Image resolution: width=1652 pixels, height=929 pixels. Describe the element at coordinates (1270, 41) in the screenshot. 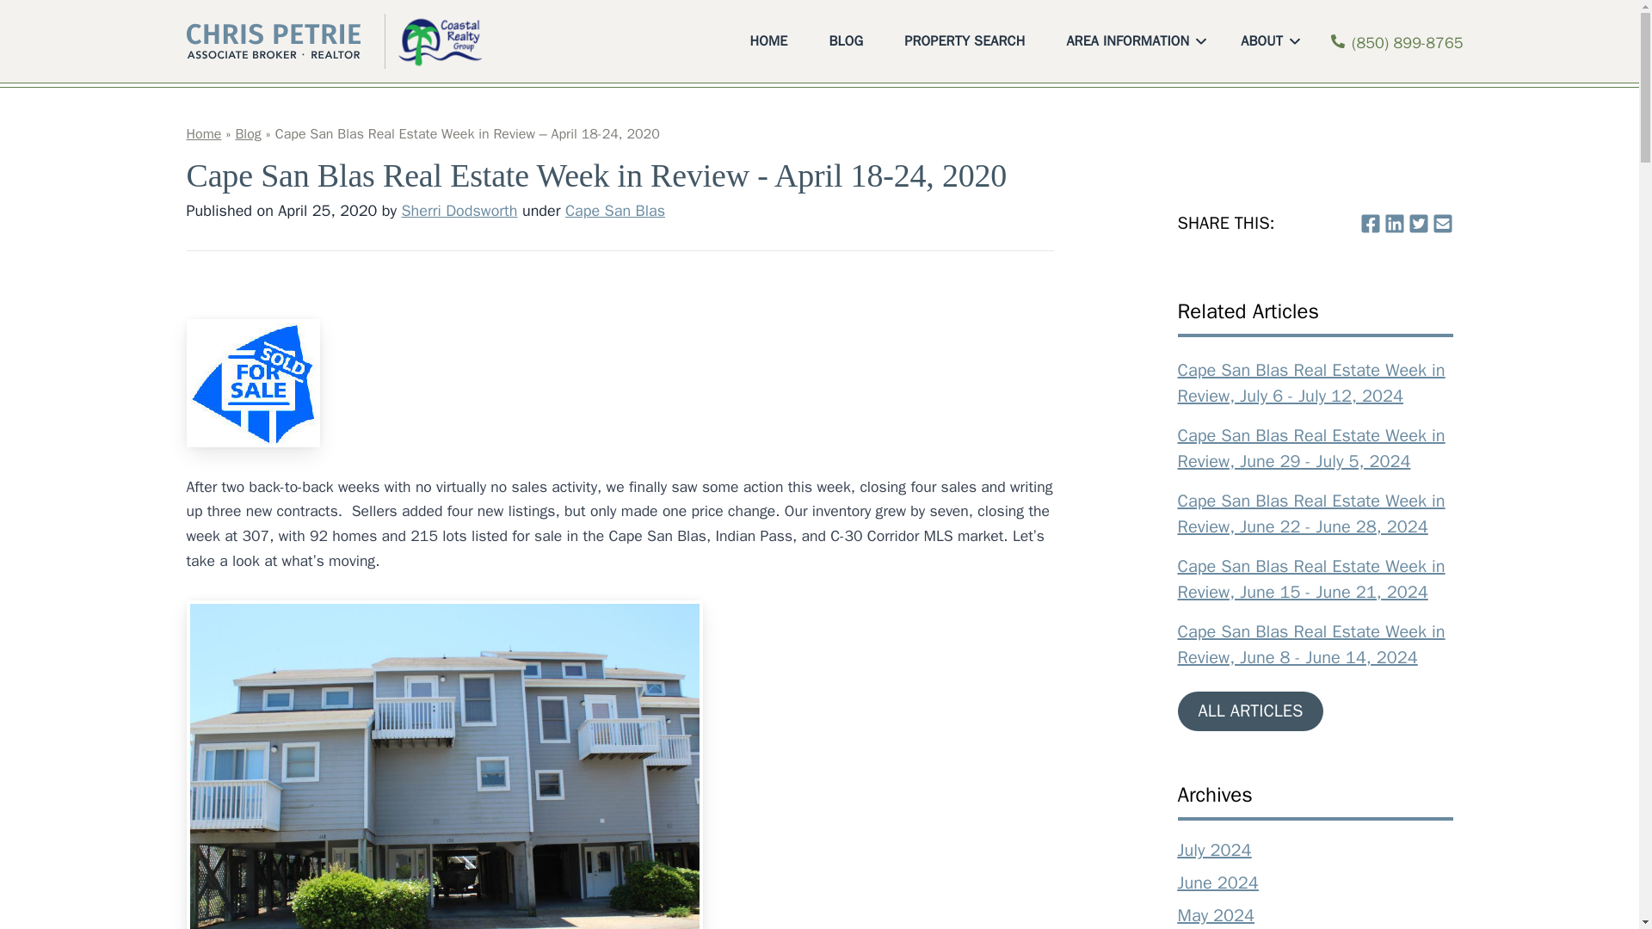

I see `ABOUT` at that location.